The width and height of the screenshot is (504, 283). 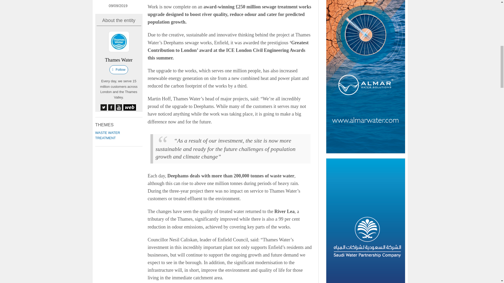 What do you see at coordinates (119, 107) in the screenshot?
I see `View Thames Water's channel on Youtube` at bounding box center [119, 107].